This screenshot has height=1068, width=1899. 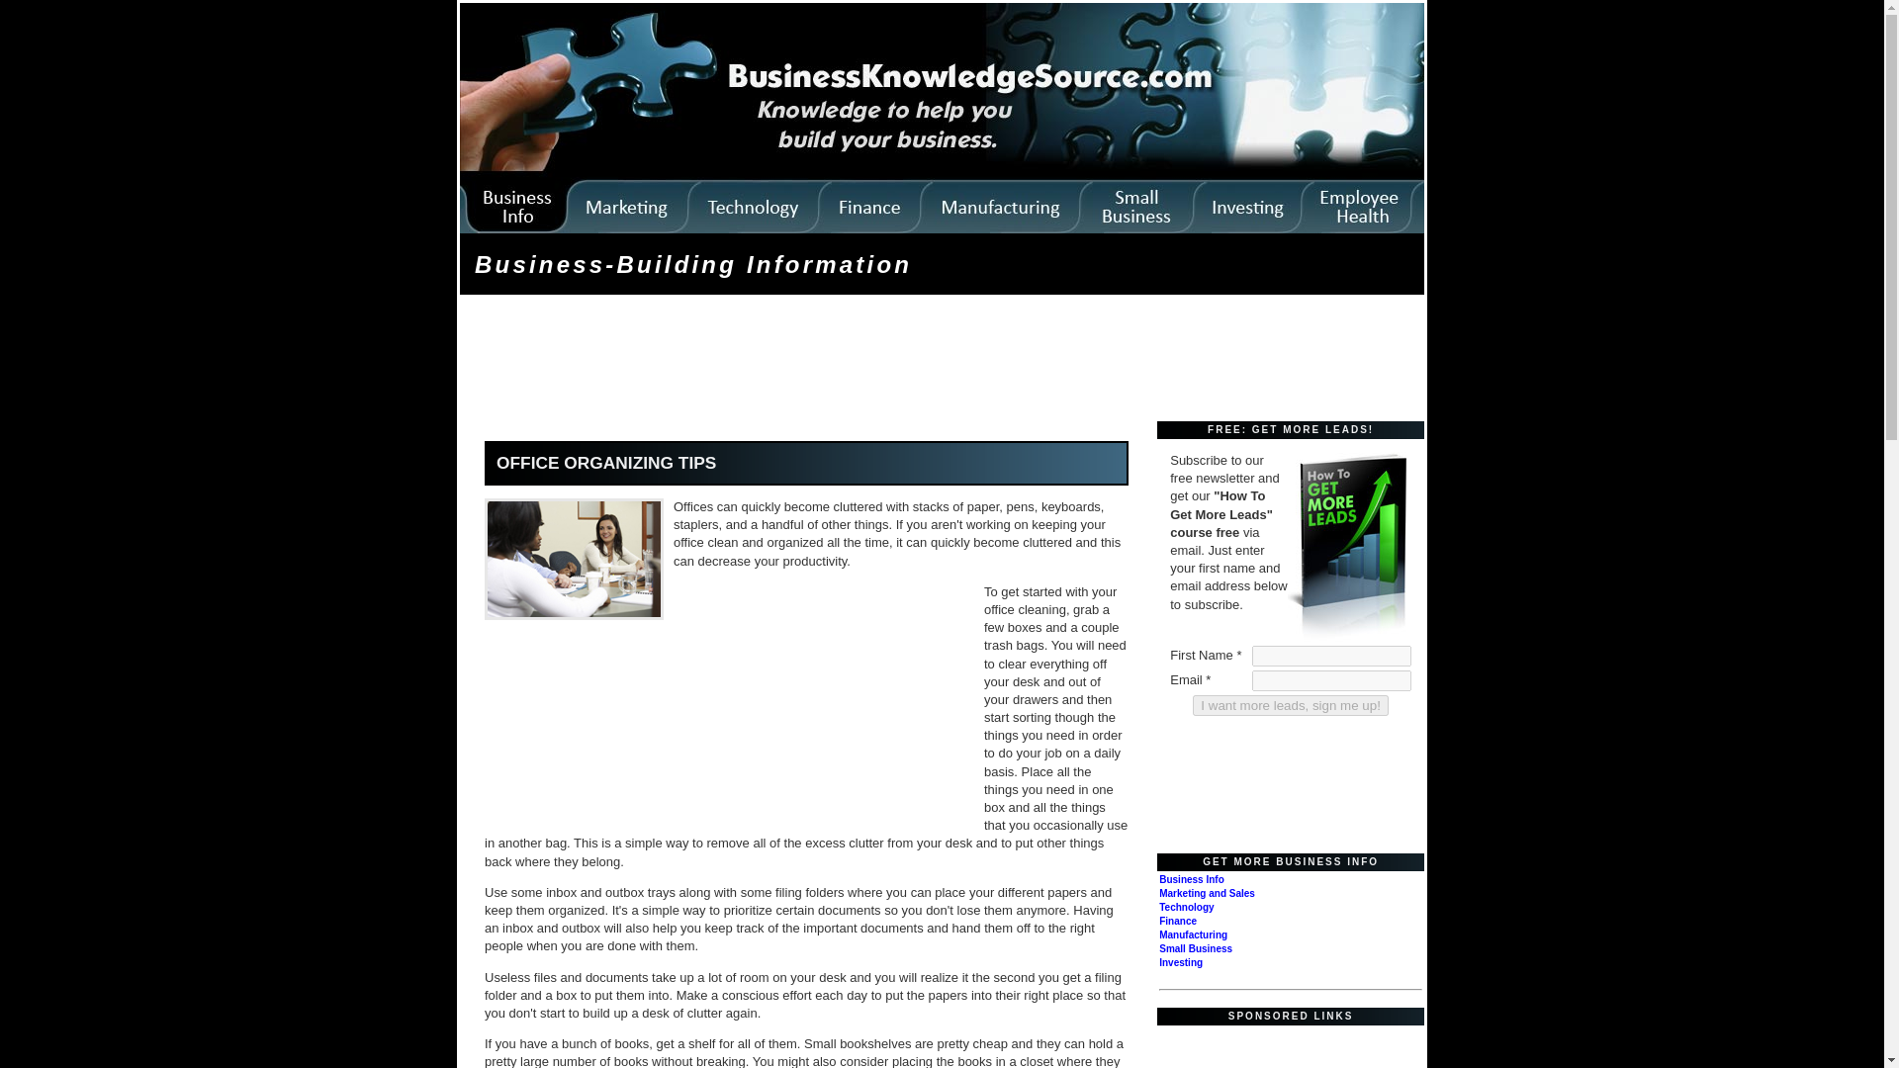 What do you see at coordinates (824, 708) in the screenshot?
I see `Advertisement` at bounding box center [824, 708].